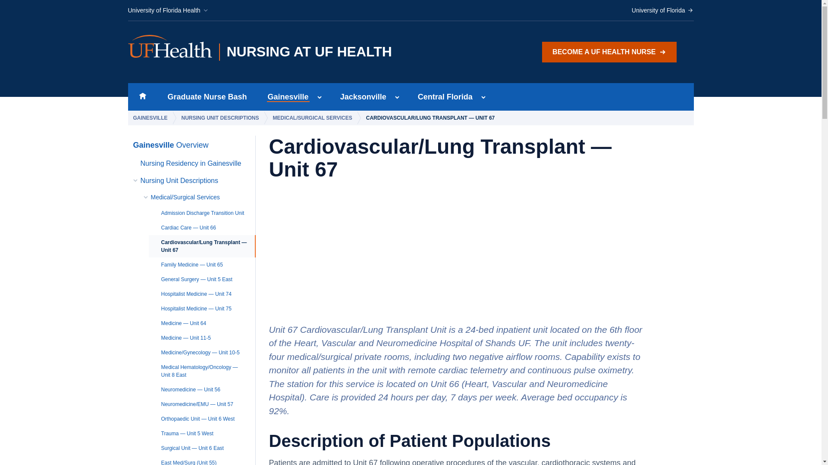  What do you see at coordinates (662, 10) in the screenshot?
I see `University of Florida` at bounding box center [662, 10].